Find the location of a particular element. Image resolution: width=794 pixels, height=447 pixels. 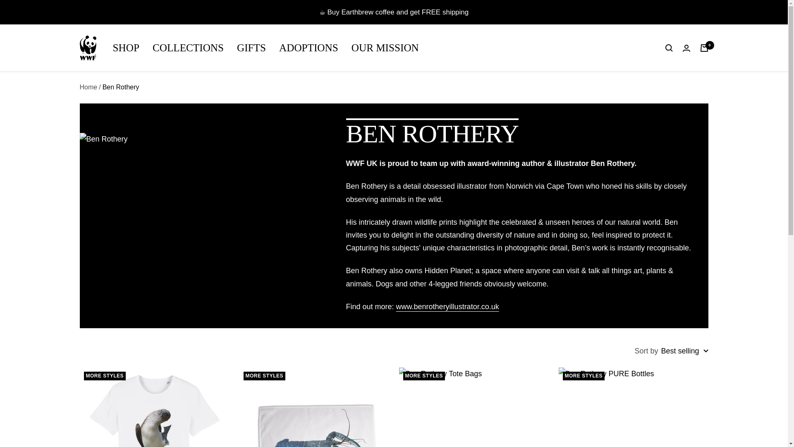

0 is located at coordinates (704, 48).